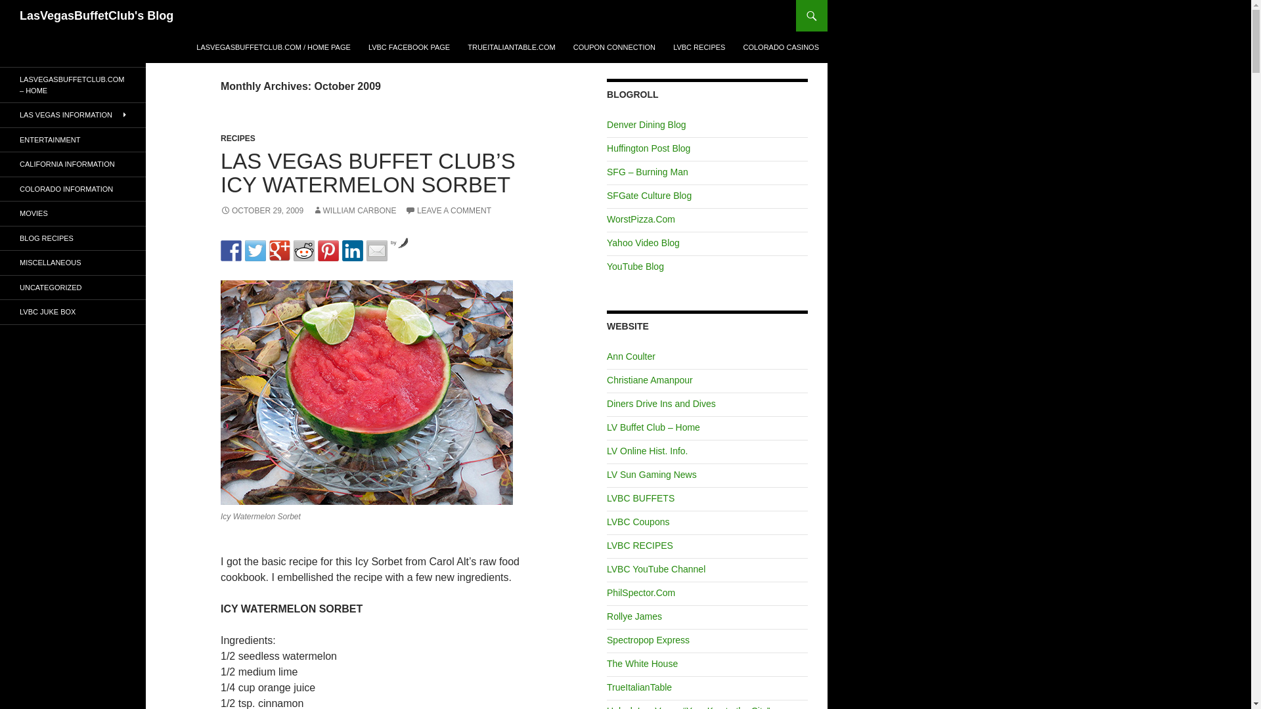  I want to click on COUPON CONNECTION, so click(613, 47).